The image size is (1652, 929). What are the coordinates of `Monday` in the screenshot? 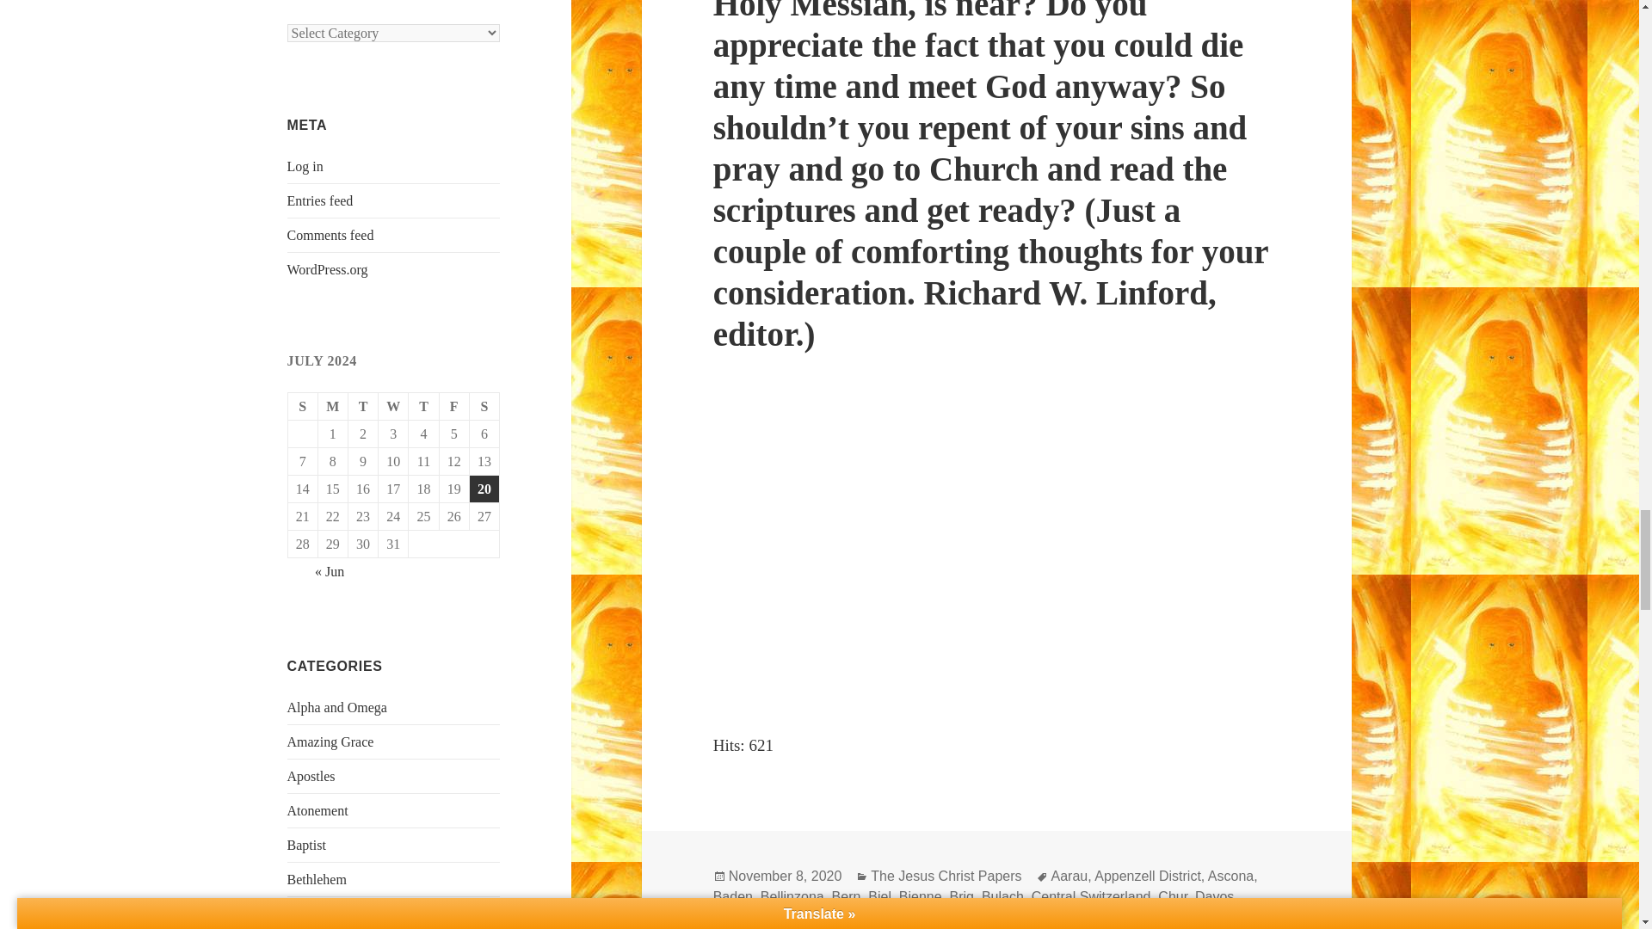 It's located at (334, 406).